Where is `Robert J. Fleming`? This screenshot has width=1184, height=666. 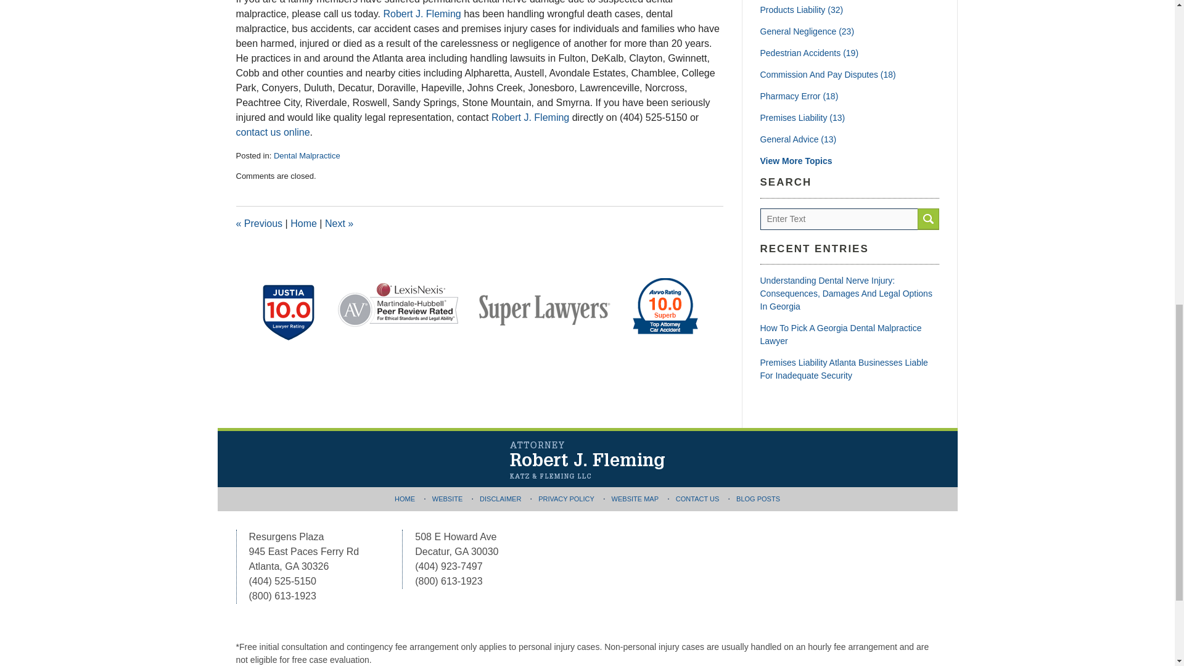 Robert J. Fleming is located at coordinates (530, 117).